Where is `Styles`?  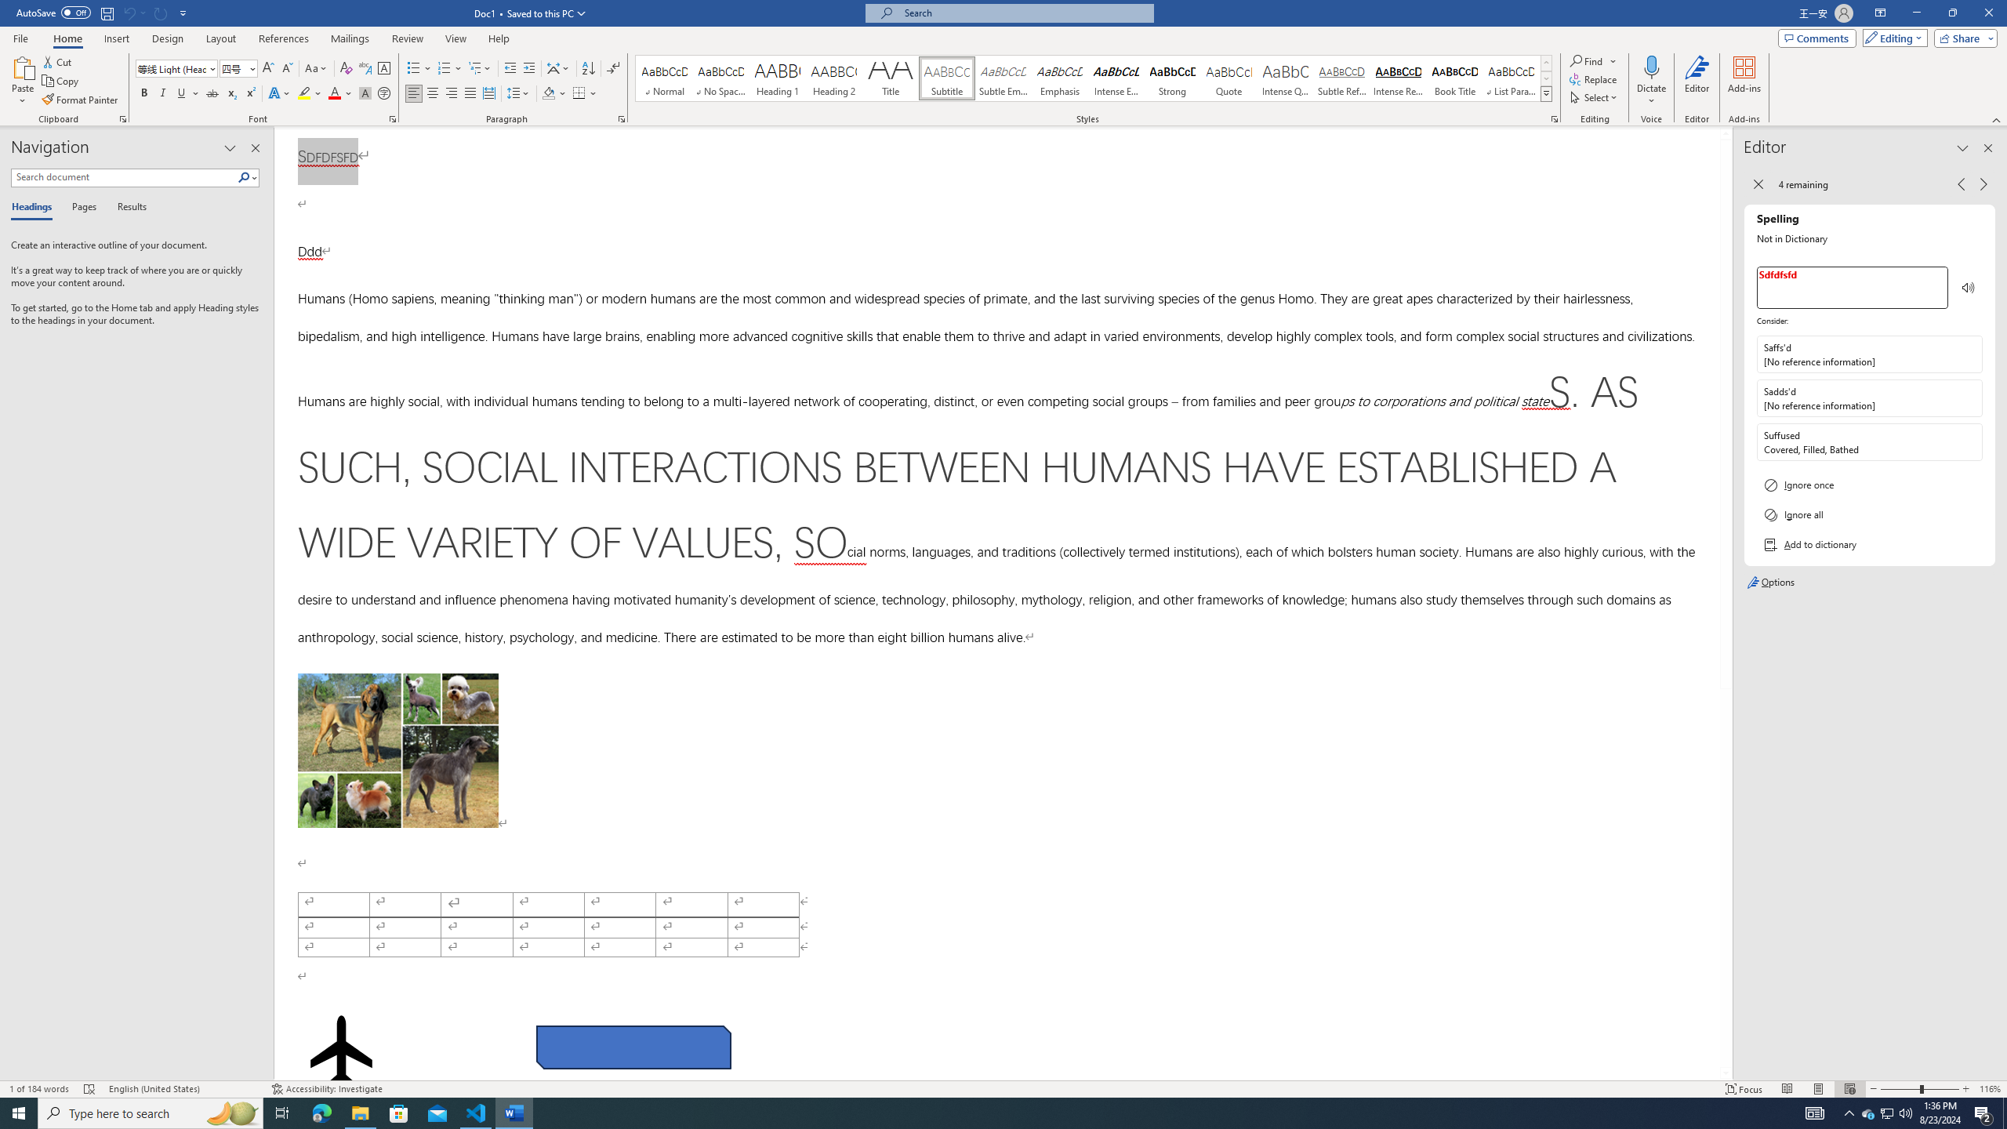
Styles is located at coordinates (1546, 93).